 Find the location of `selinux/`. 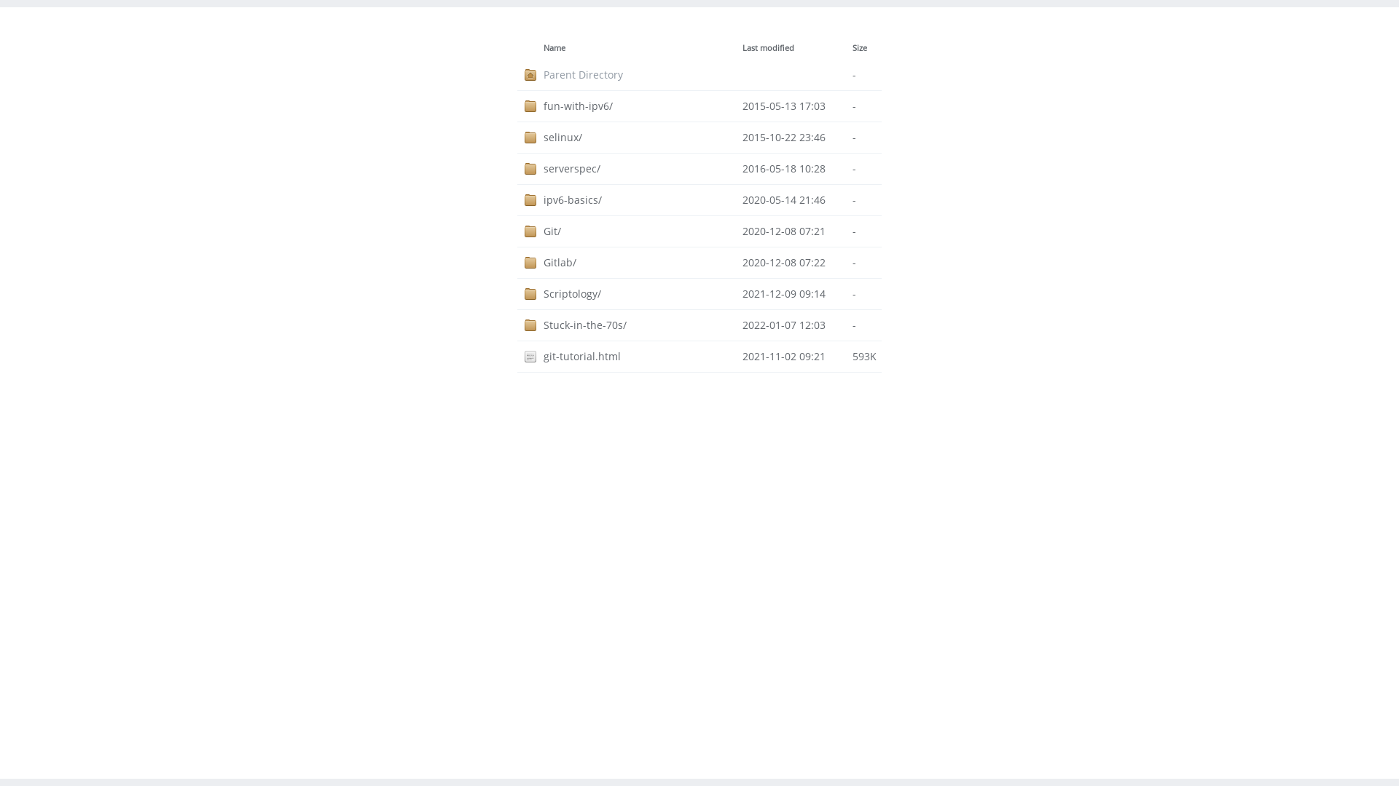

selinux/ is located at coordinates (643, 138).